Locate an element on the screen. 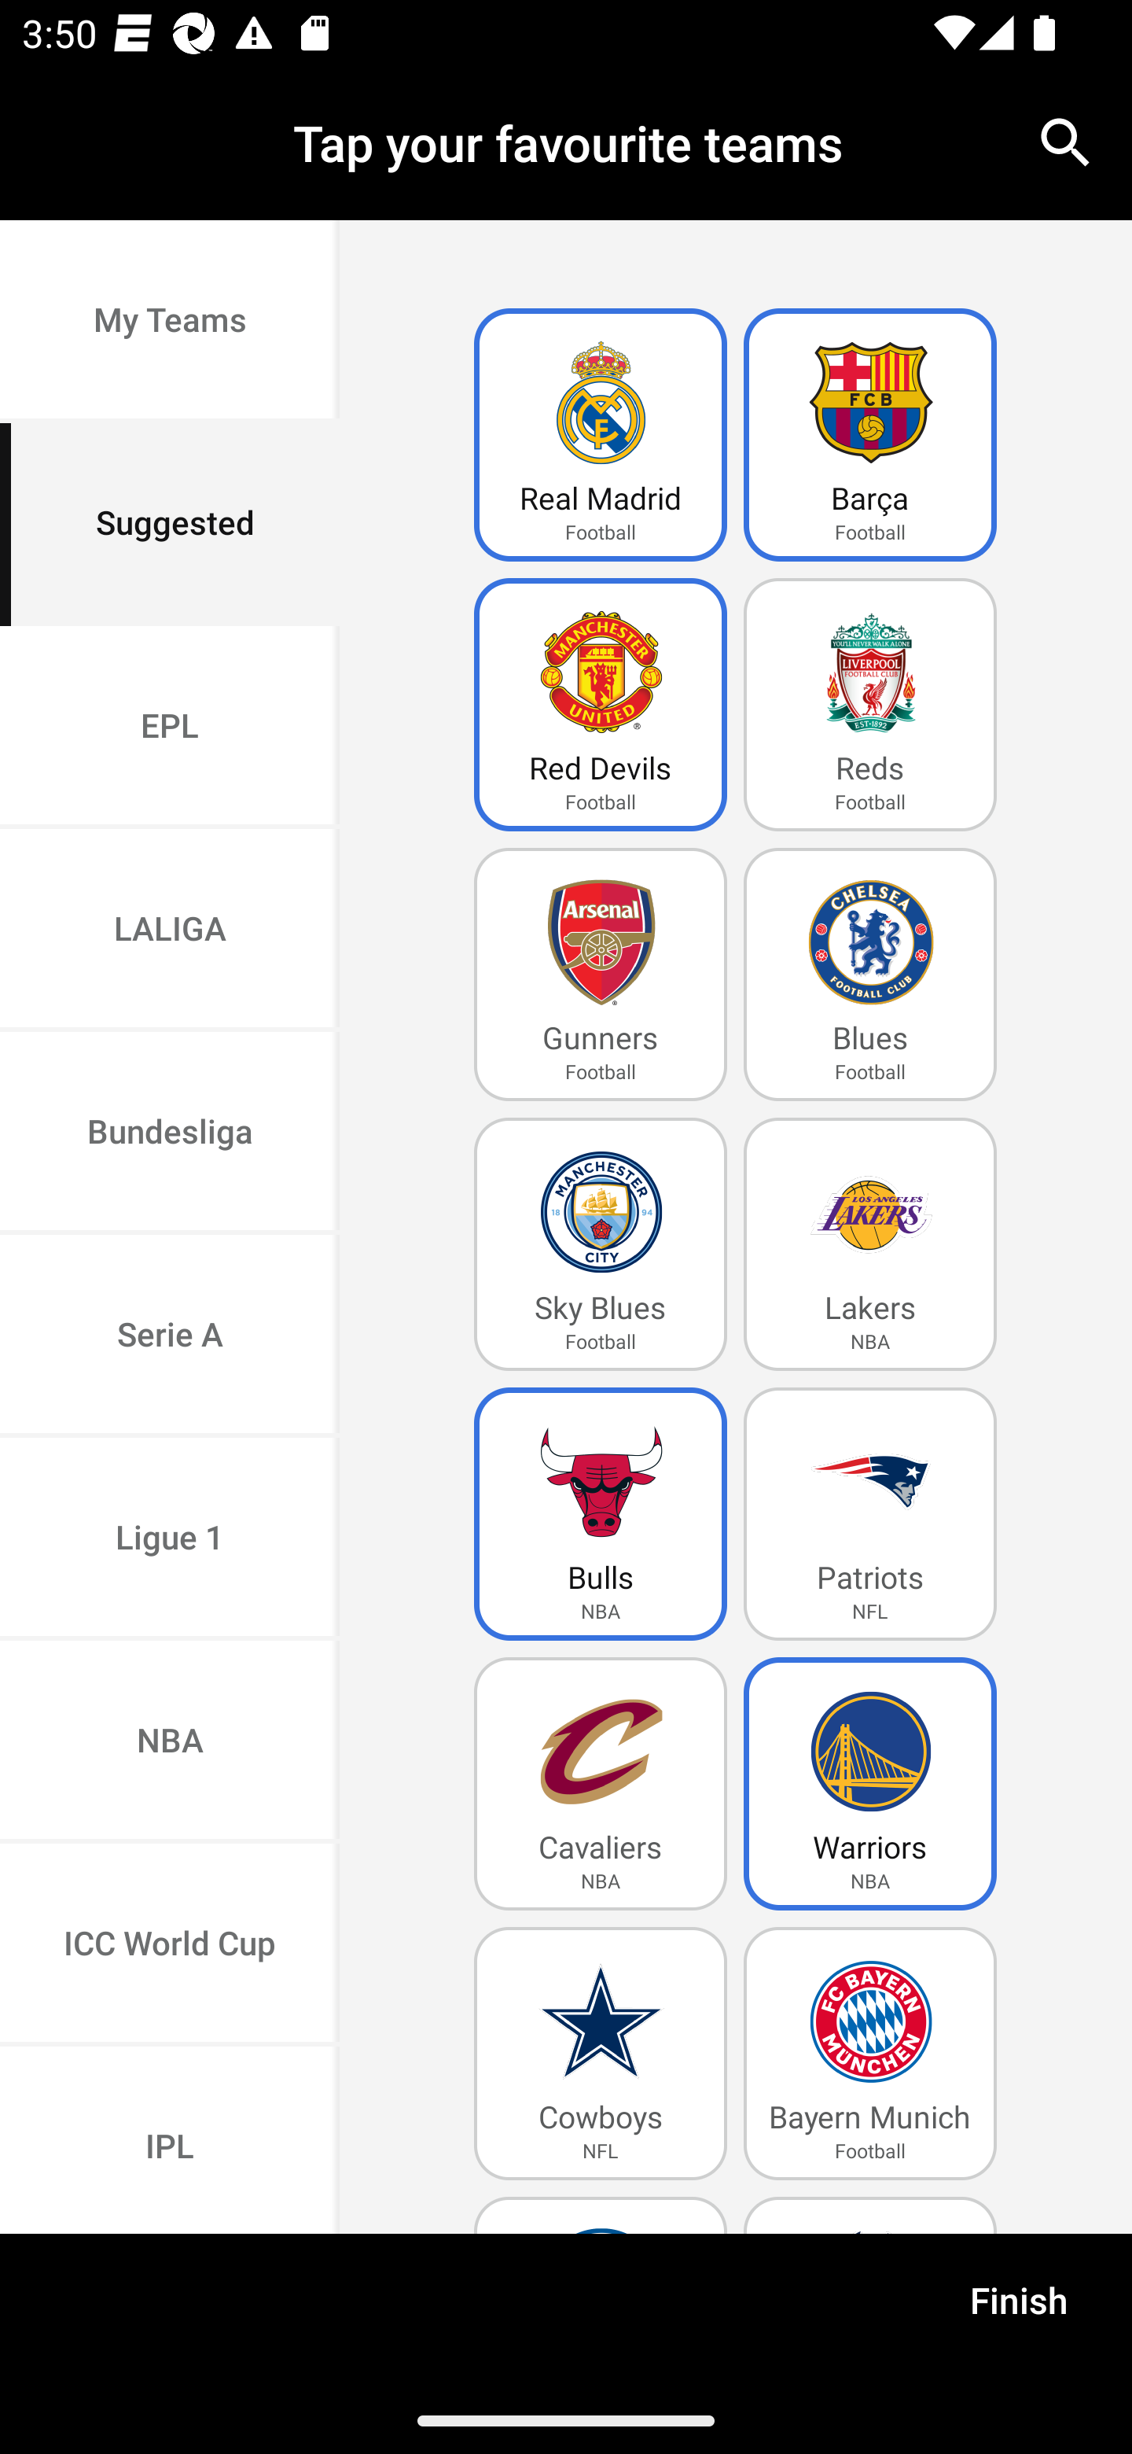 The width and height of the screenshot is (1132, 2454). EPL is located at coordinates (170, 727).